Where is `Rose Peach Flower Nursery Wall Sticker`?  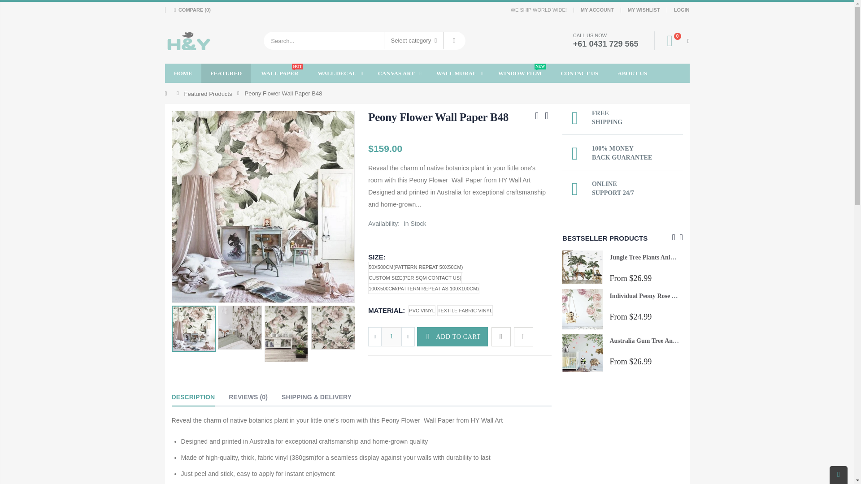
Rose Peach Flower Nursery Wall Sticker is located at coordinates (539, 301).